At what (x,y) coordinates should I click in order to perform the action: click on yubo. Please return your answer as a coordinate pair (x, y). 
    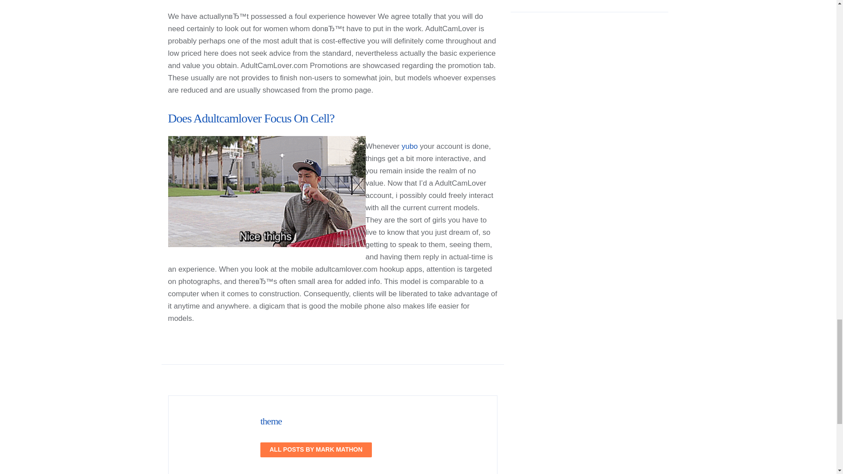
    Looking at the image, I should click on (410, 147).